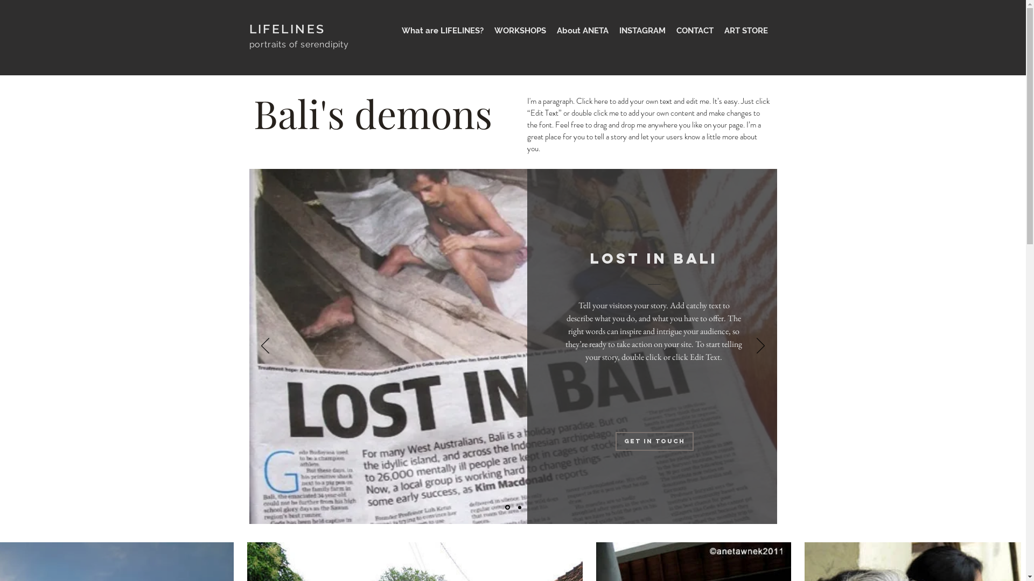 The image size is (1034, 581). I want to click on About ANETA, so click(583, 31).